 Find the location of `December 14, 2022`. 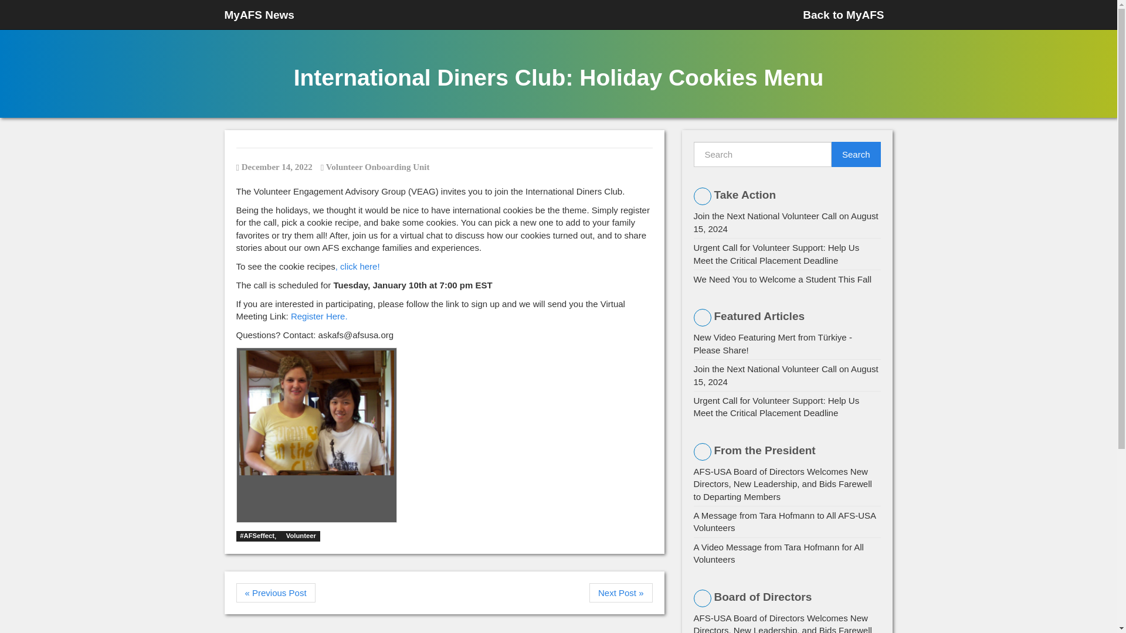

December 14, 2022 is located at coordinates (273, 166).